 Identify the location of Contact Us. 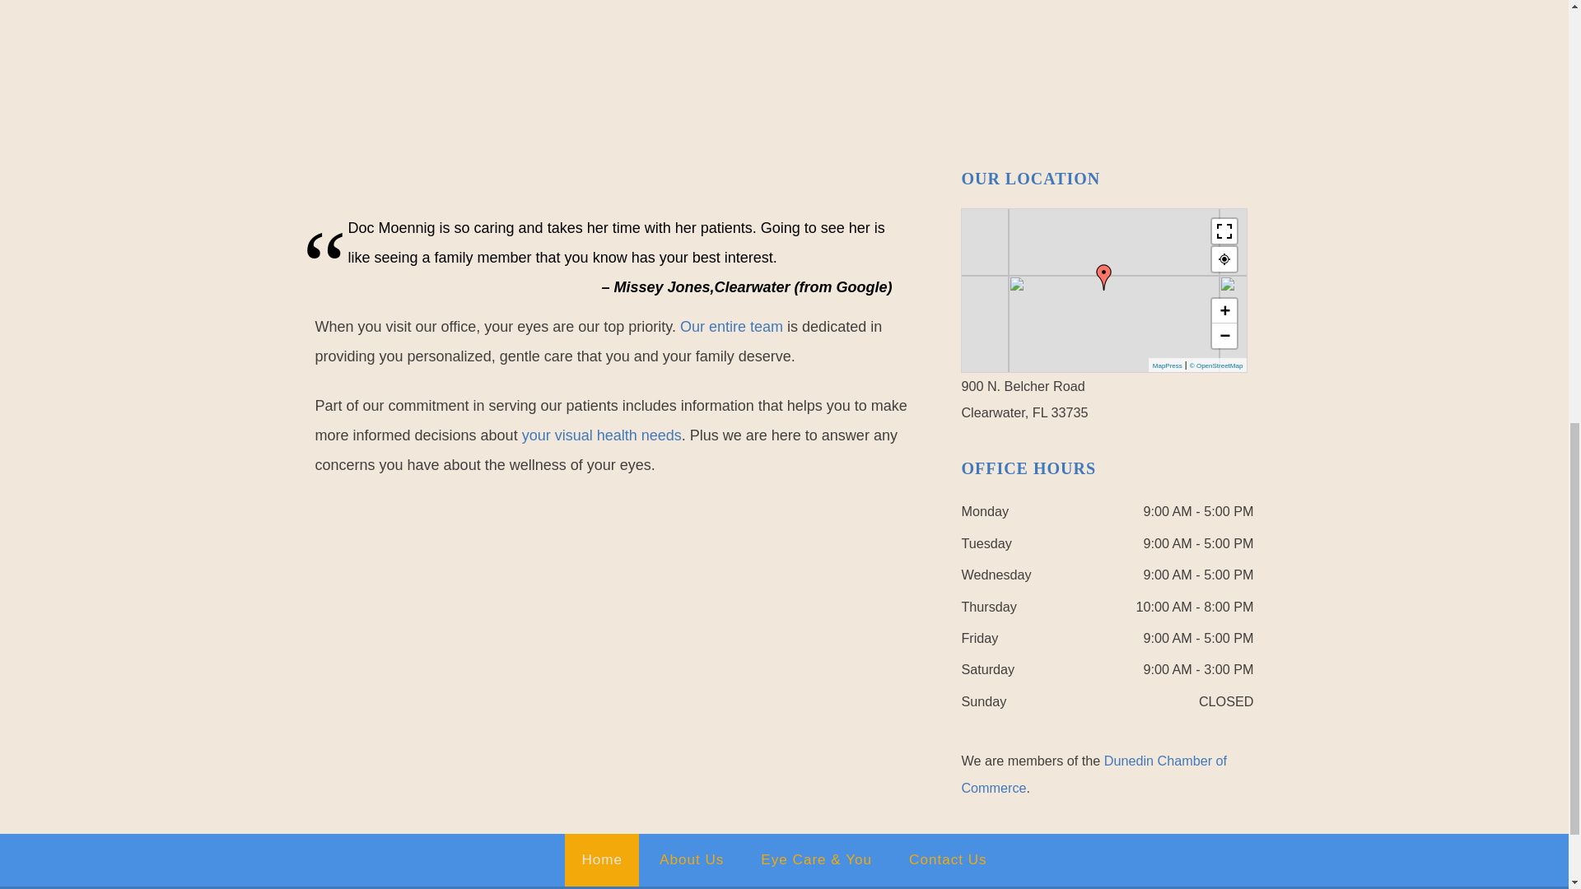
(949, 859).